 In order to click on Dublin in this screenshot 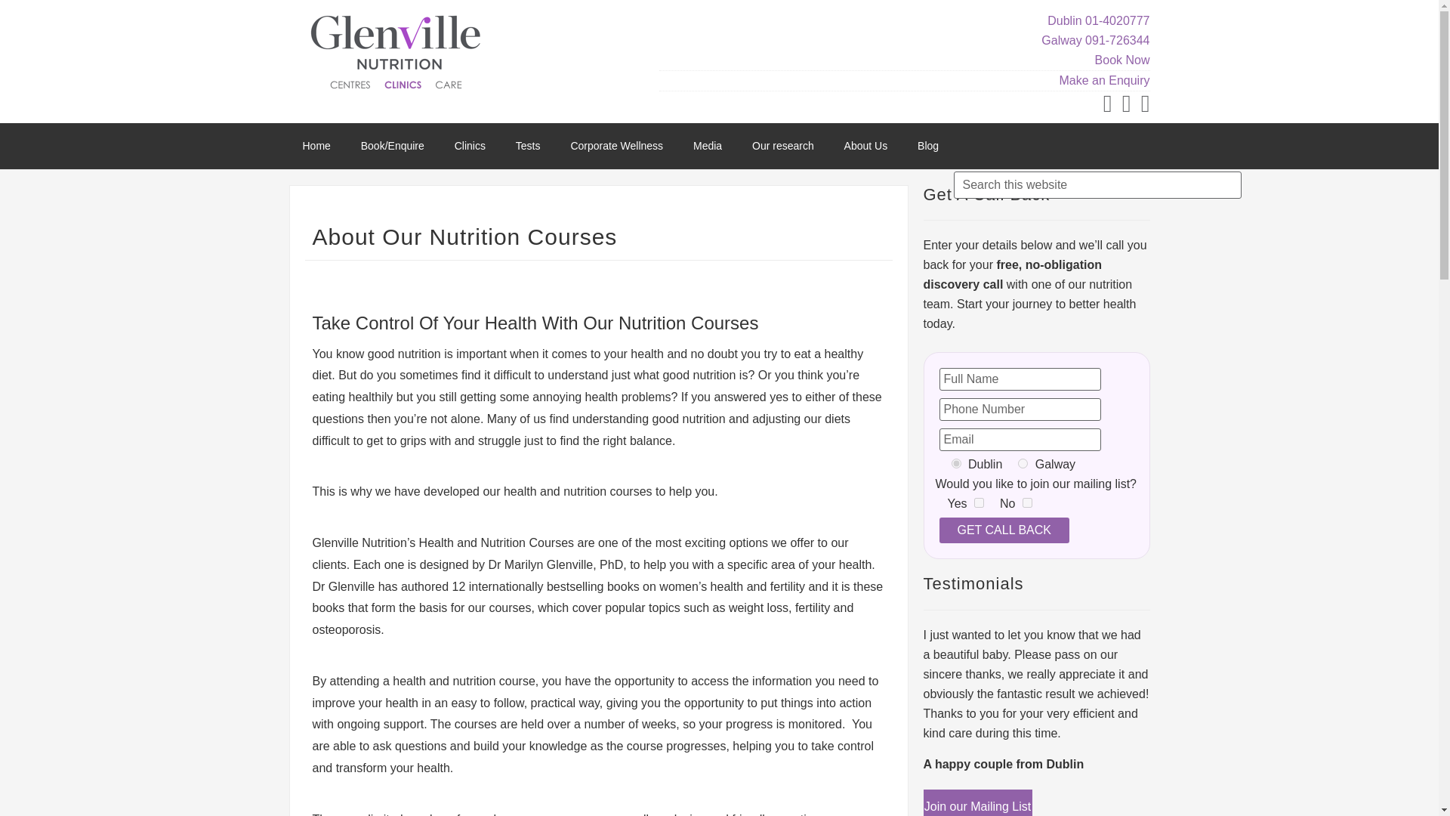, I will do `click(1064, 20)`.